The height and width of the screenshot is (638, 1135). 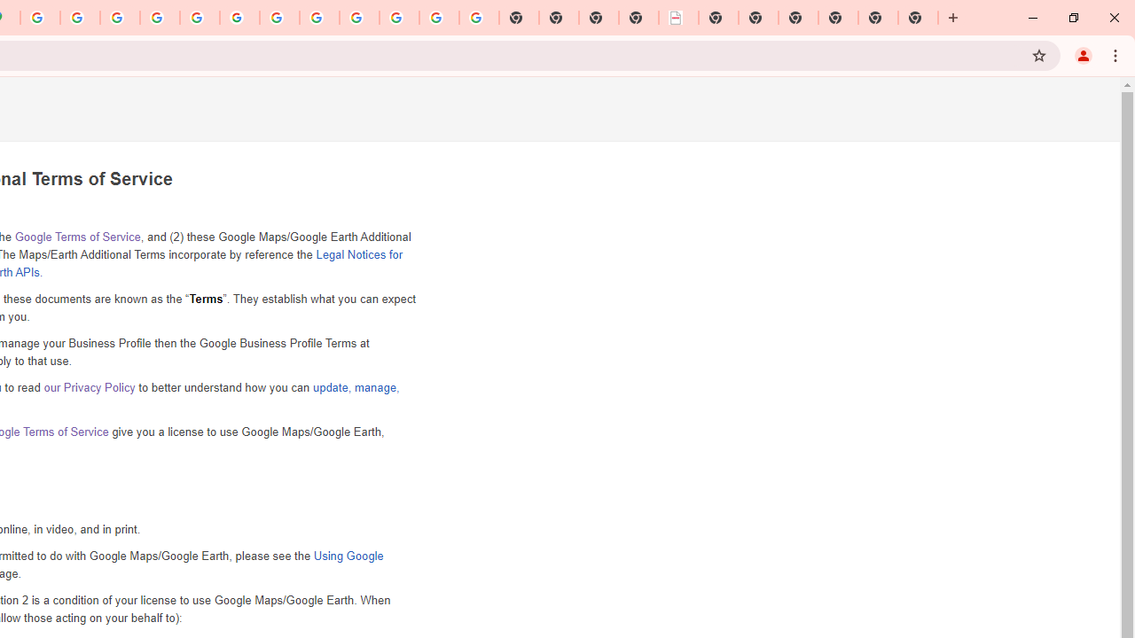 I want to click on Privacy Help Center - Policies Help, so click(x=119, y=18).